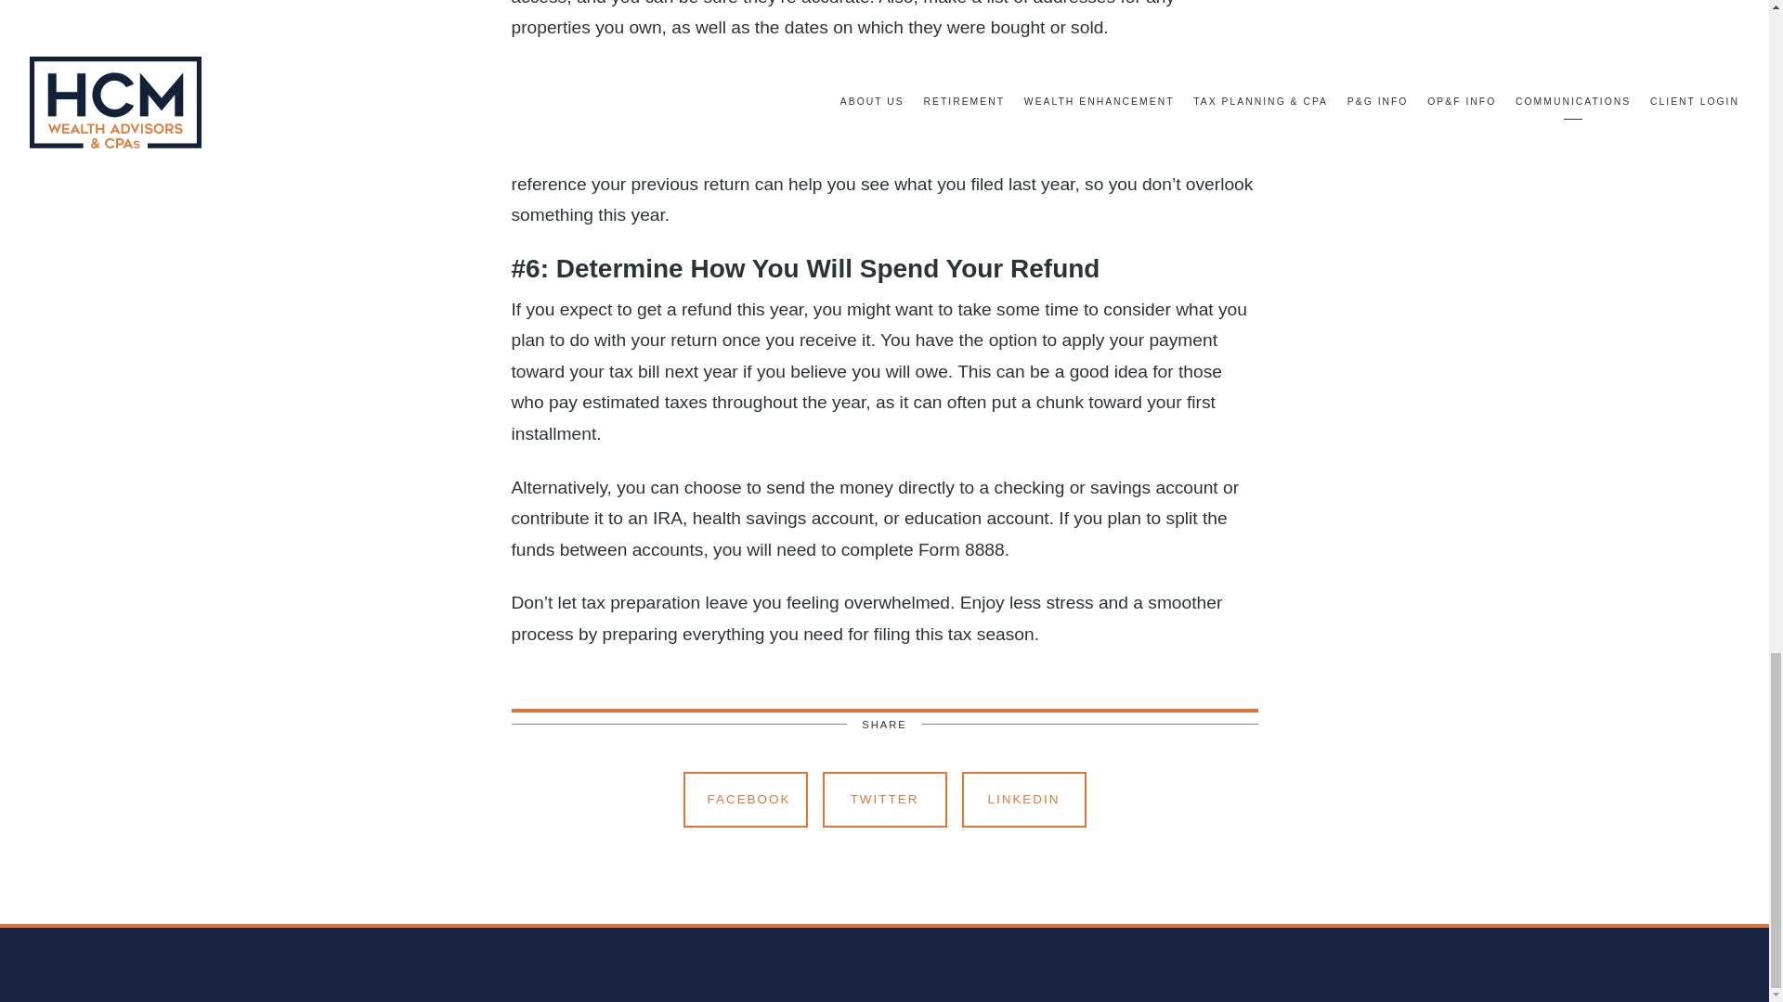  What do you see at coordinates (745, 800) in the screenshot?
I see `FACEBOOK` at bounding box center [745, 800].